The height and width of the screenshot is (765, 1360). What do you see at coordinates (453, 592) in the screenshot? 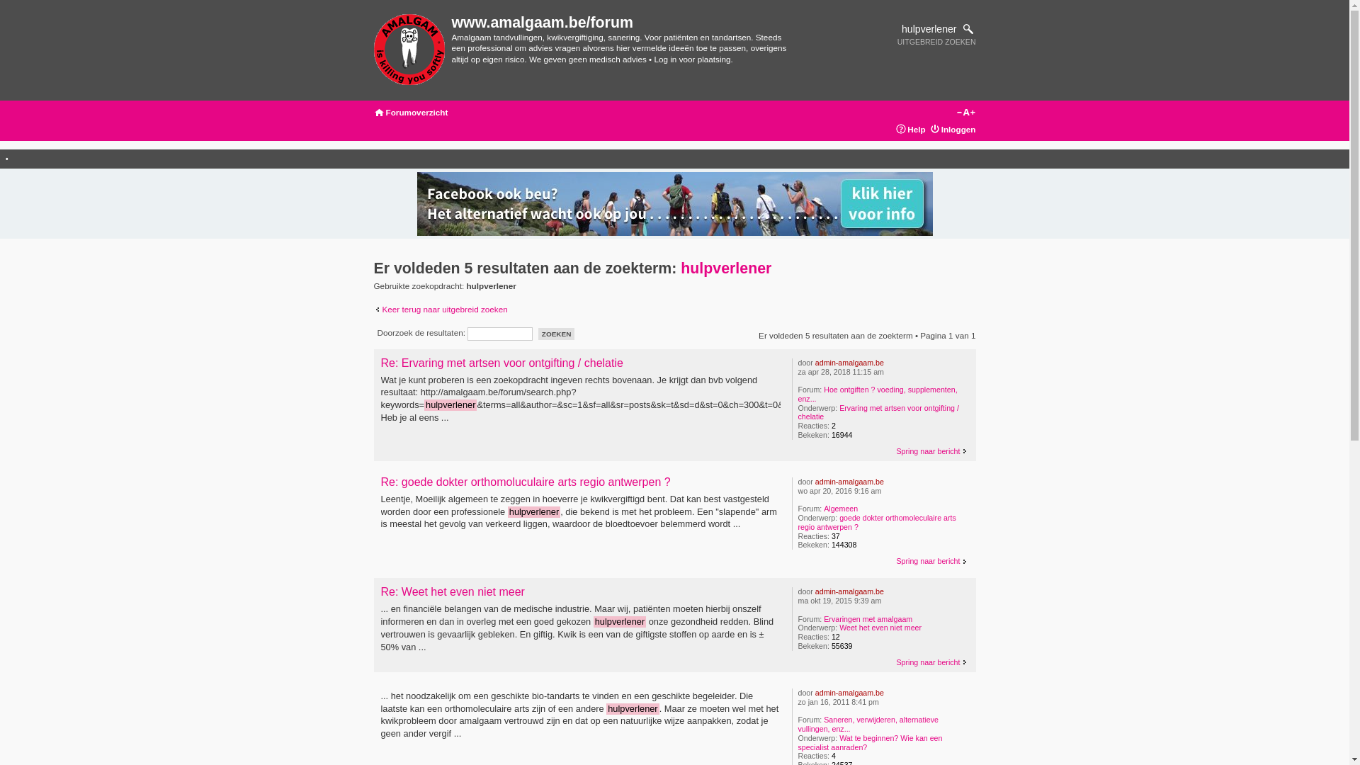
I see `Re: Weet het even niet meer` at bounding box center [453, 592].